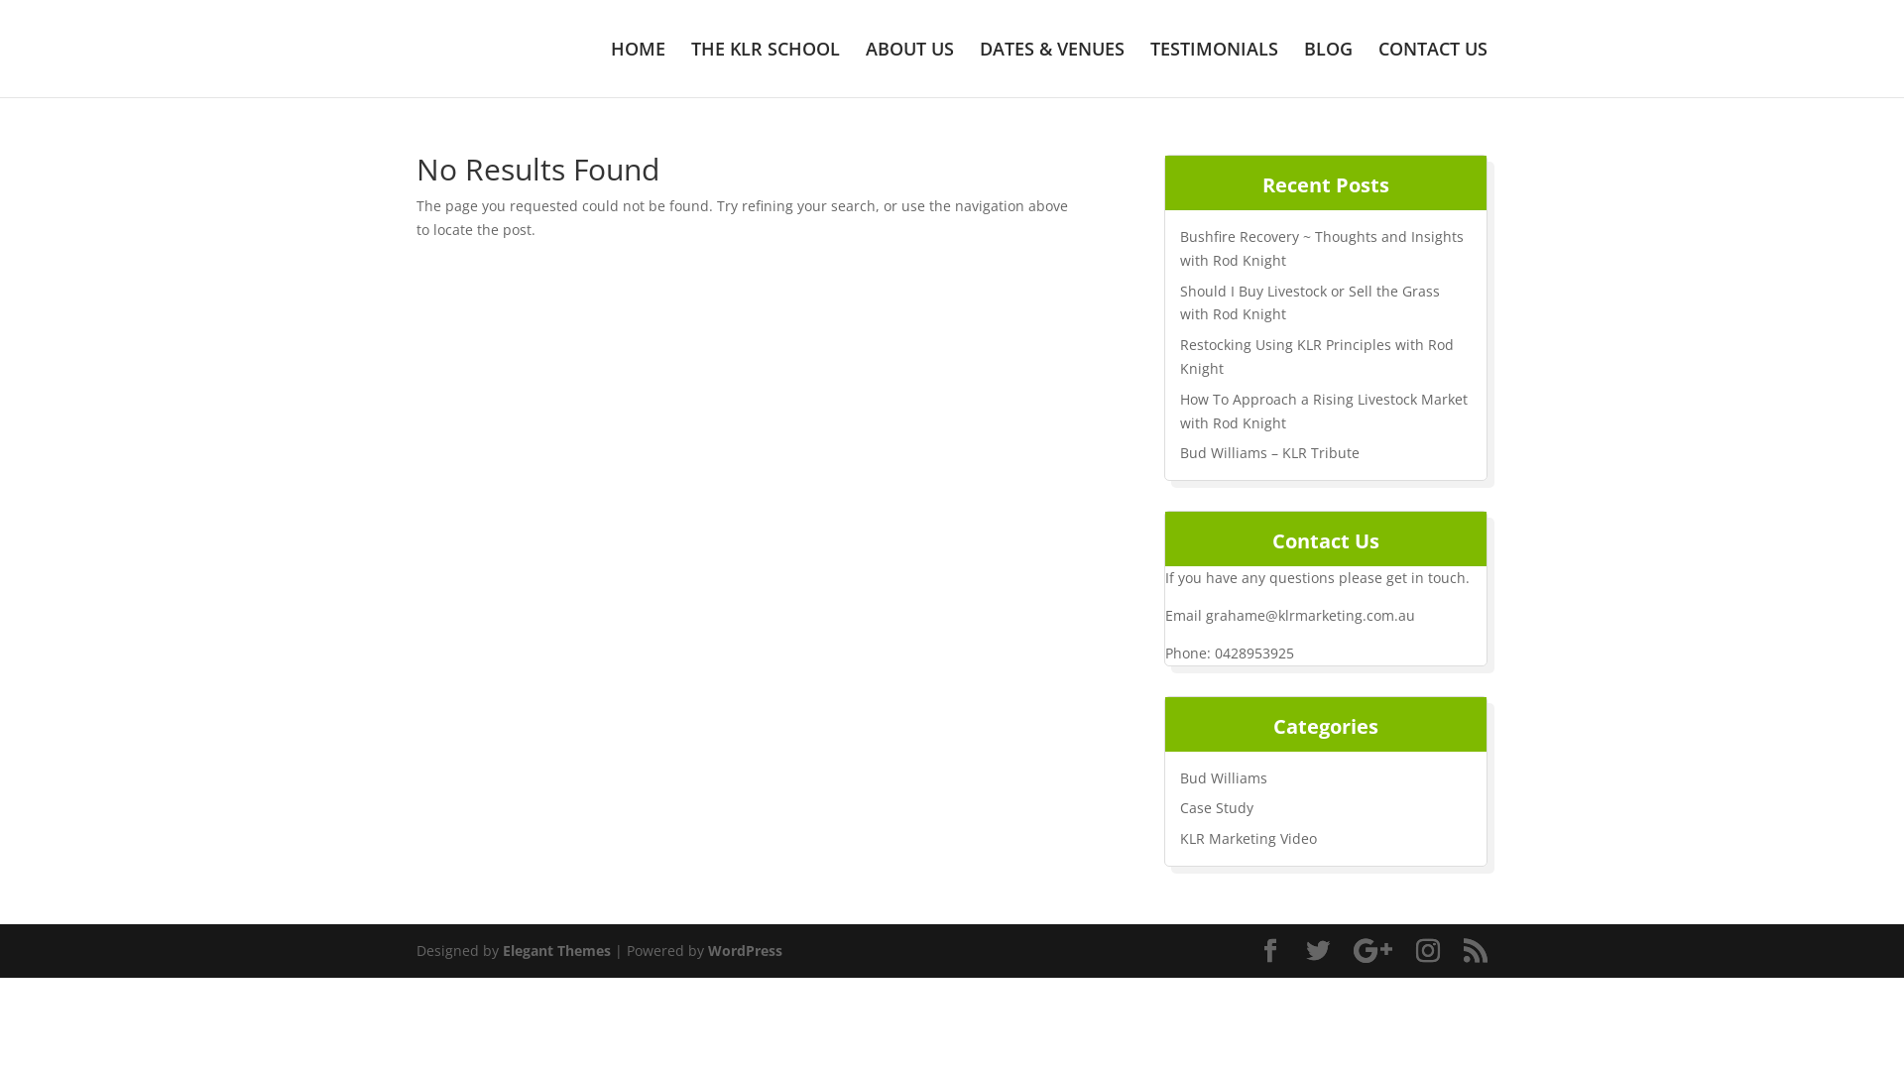 This screenshot has width=1904, height=1071. Describe the element at coordinates (639, 69) in the screenshot. I see `HOME` at that location.